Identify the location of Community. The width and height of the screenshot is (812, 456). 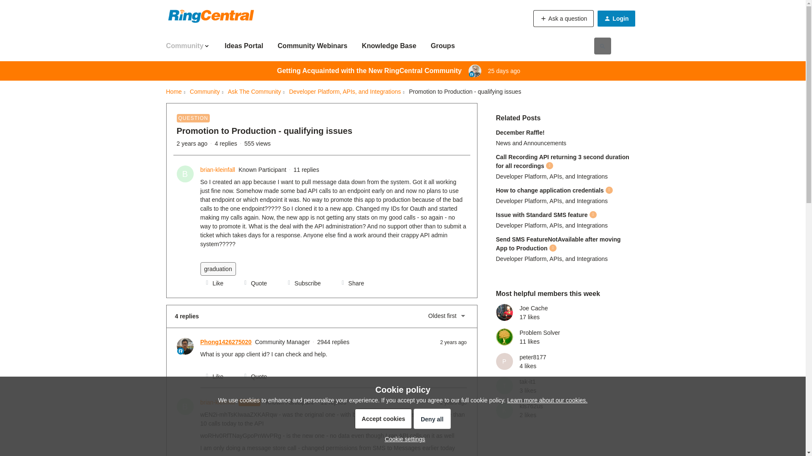
(188, 46).